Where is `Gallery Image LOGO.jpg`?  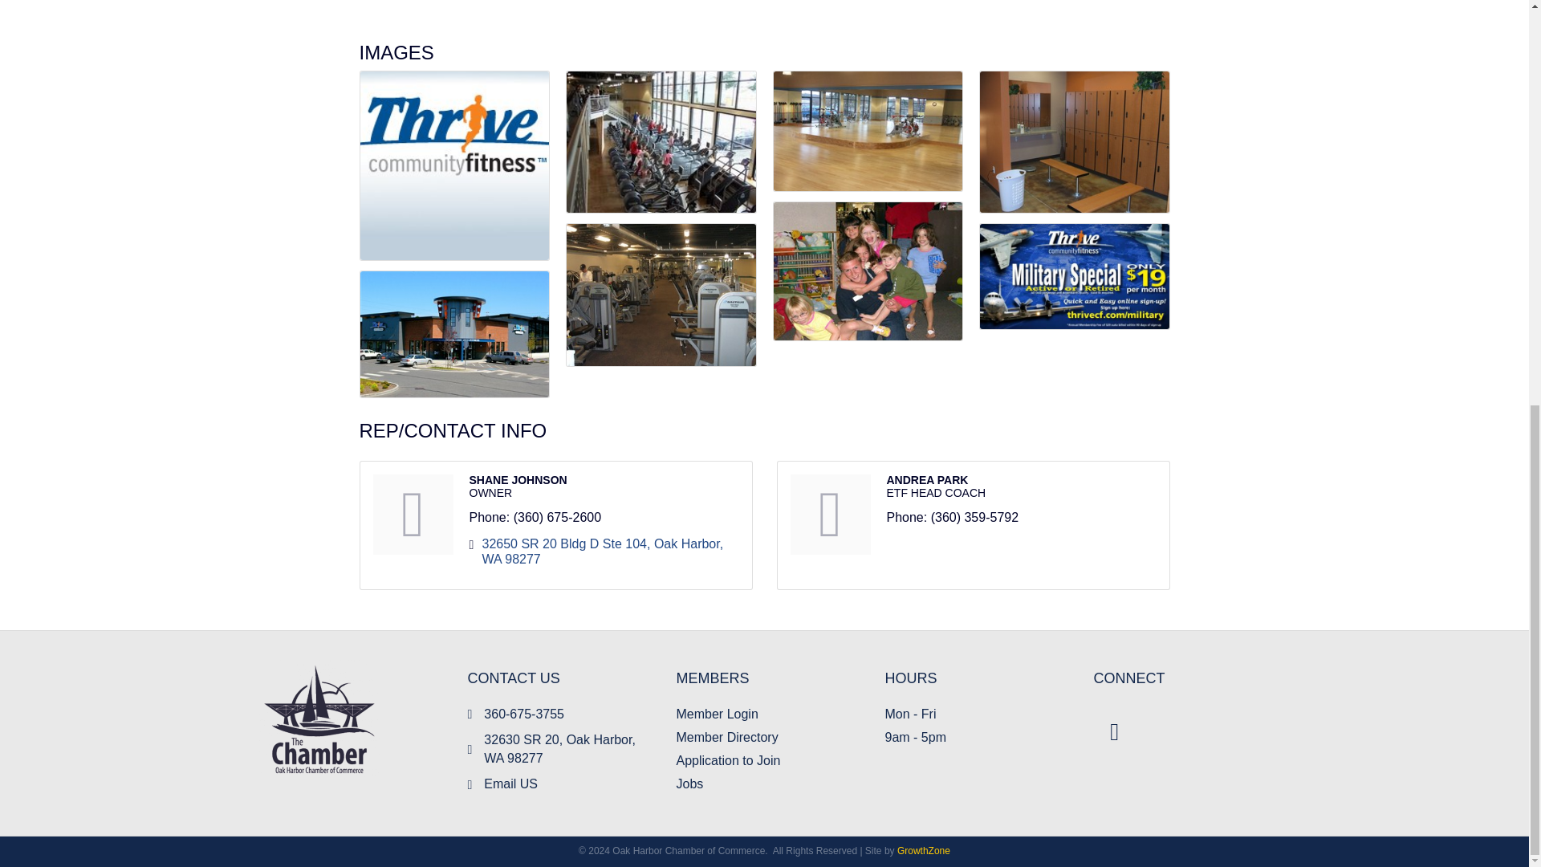
Gallery Image LOGO.jpg is located at coordinates (453, 165).